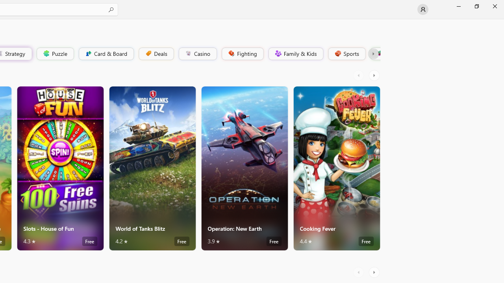 This screenshot has width=504, height=283. What do you see at coordinates (495, 6) in the screenshot?
I see `Close Microsoft Store` at bounding box center [495, 6].